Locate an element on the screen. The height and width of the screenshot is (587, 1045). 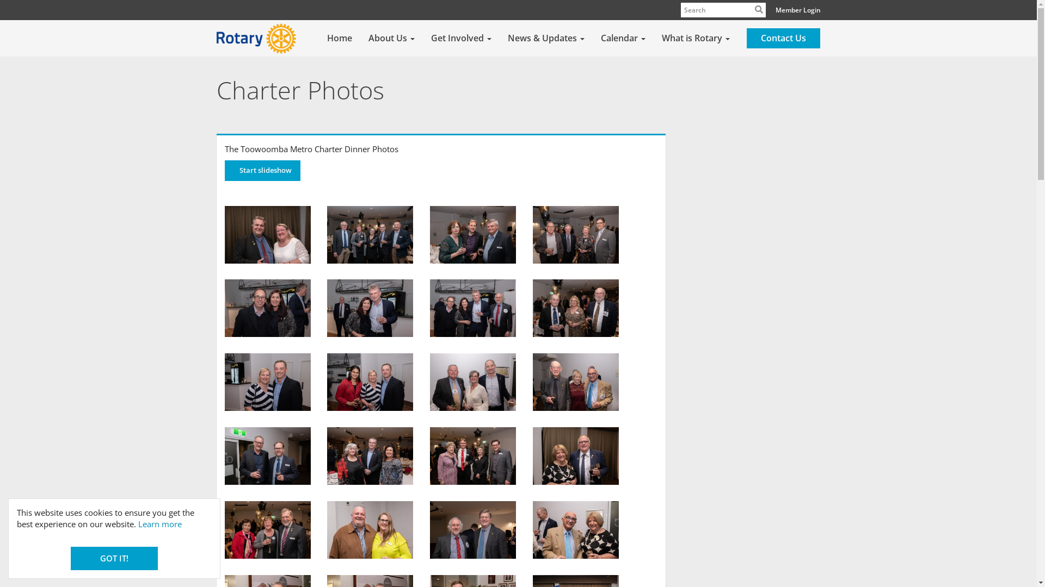
What is Rotary is located at coordinates (696, 39).